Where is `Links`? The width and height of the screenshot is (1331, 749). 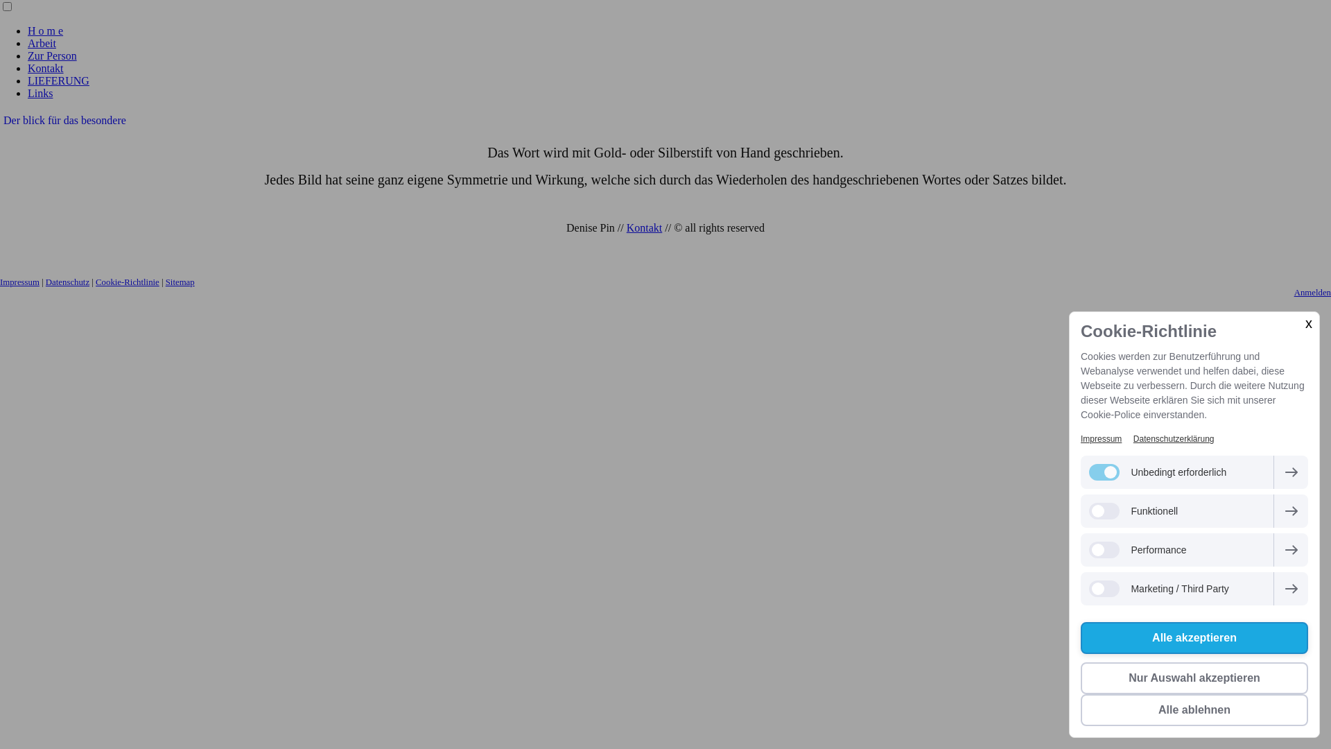
Links is located at coordinates (40, 93).